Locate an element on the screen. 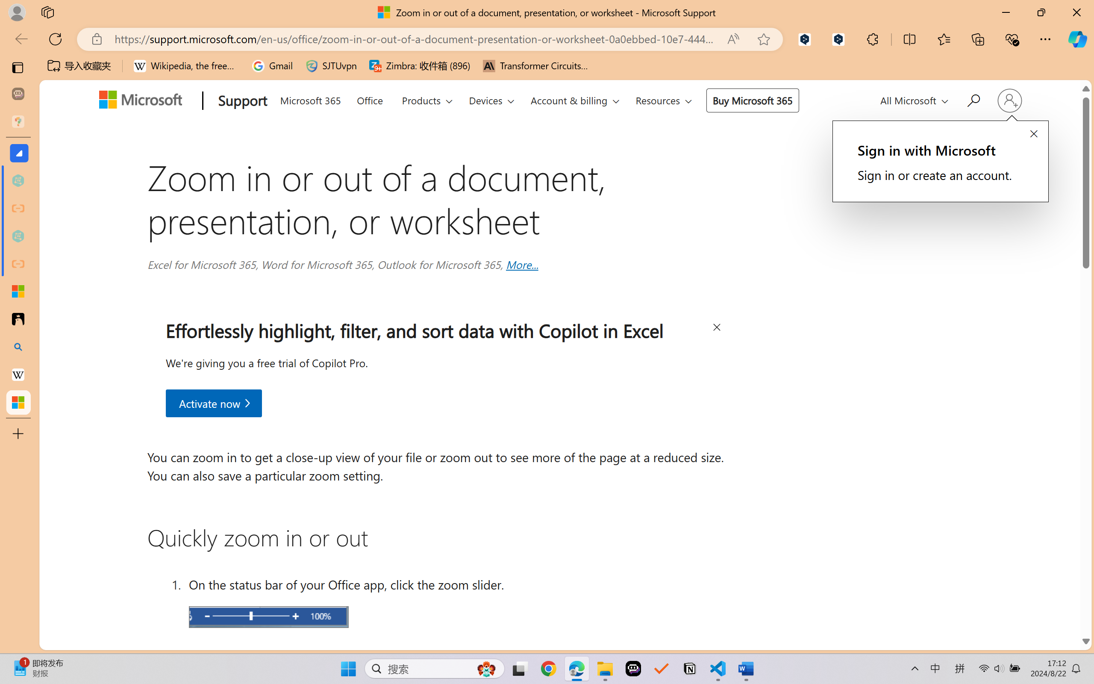 Image resolution: width=1094 pixels, height=684 pixels. Copilot (Ctrl+Shift+.) is located at coordinates (1077, 39).